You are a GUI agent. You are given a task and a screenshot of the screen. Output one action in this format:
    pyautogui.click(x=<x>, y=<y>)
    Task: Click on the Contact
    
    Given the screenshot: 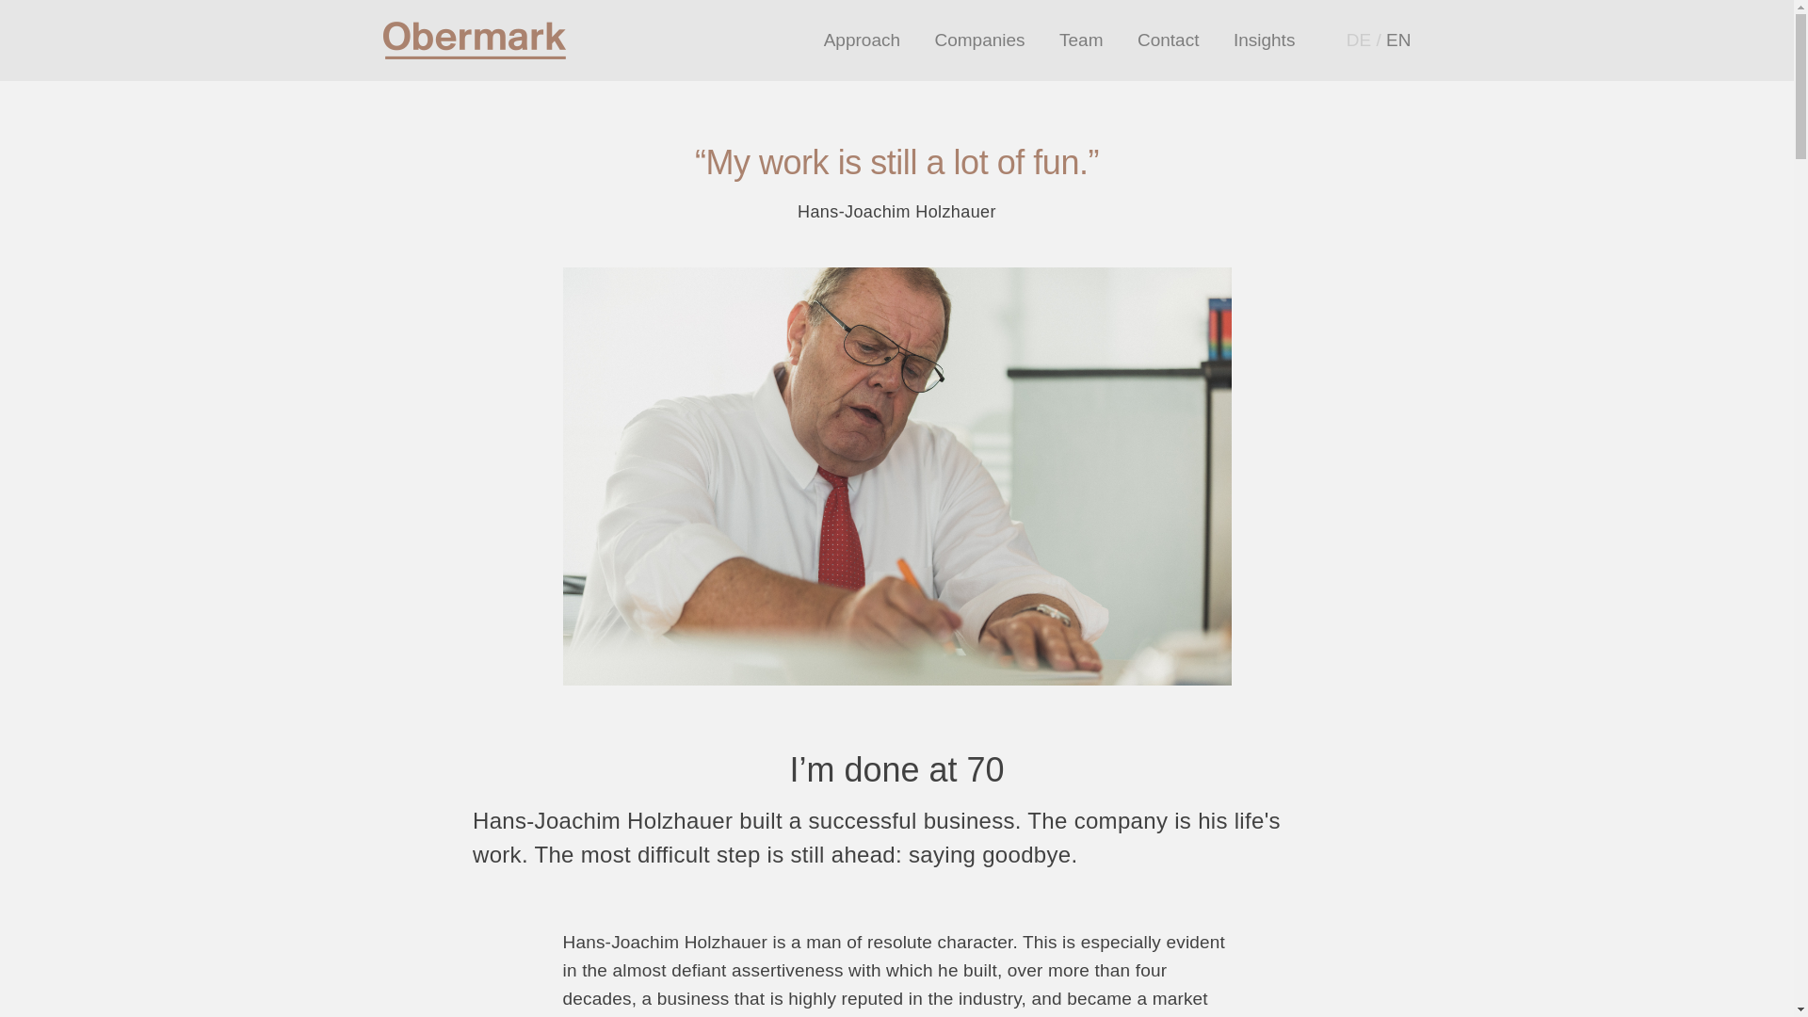 What is the action you would take?
    pyautogui.click(x=1168, y=40)
    